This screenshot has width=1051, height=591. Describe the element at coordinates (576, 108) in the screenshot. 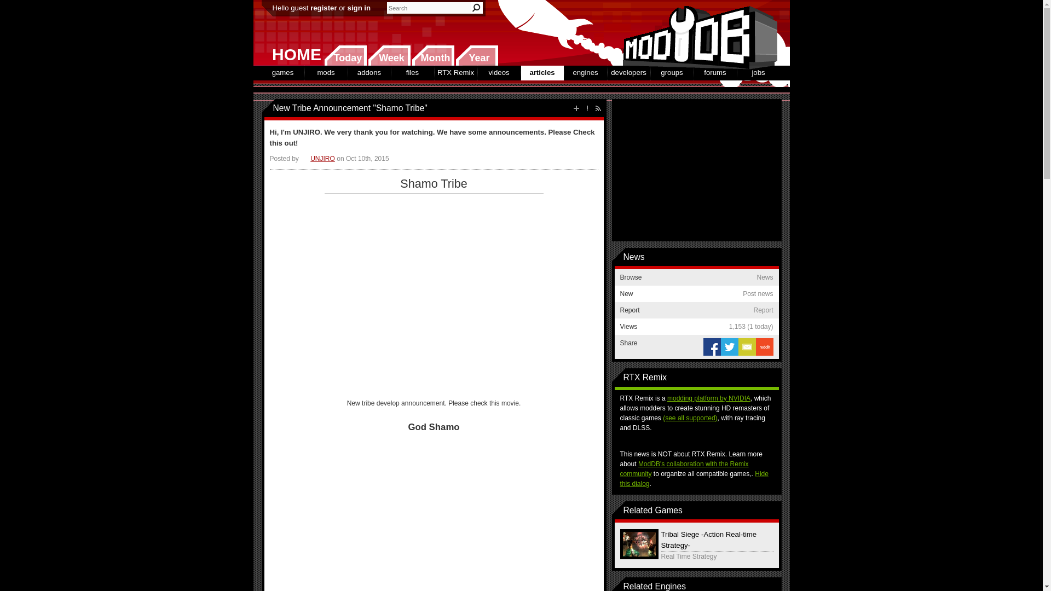

I see `Post news` at that location.